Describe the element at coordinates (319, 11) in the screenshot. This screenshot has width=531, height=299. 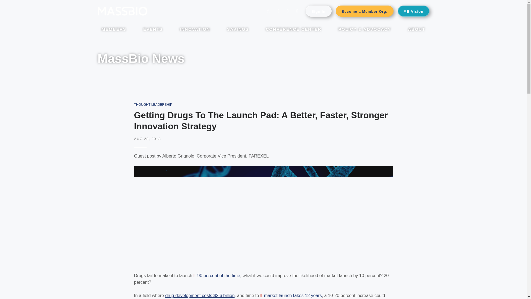
I see `Sign In` at that location.